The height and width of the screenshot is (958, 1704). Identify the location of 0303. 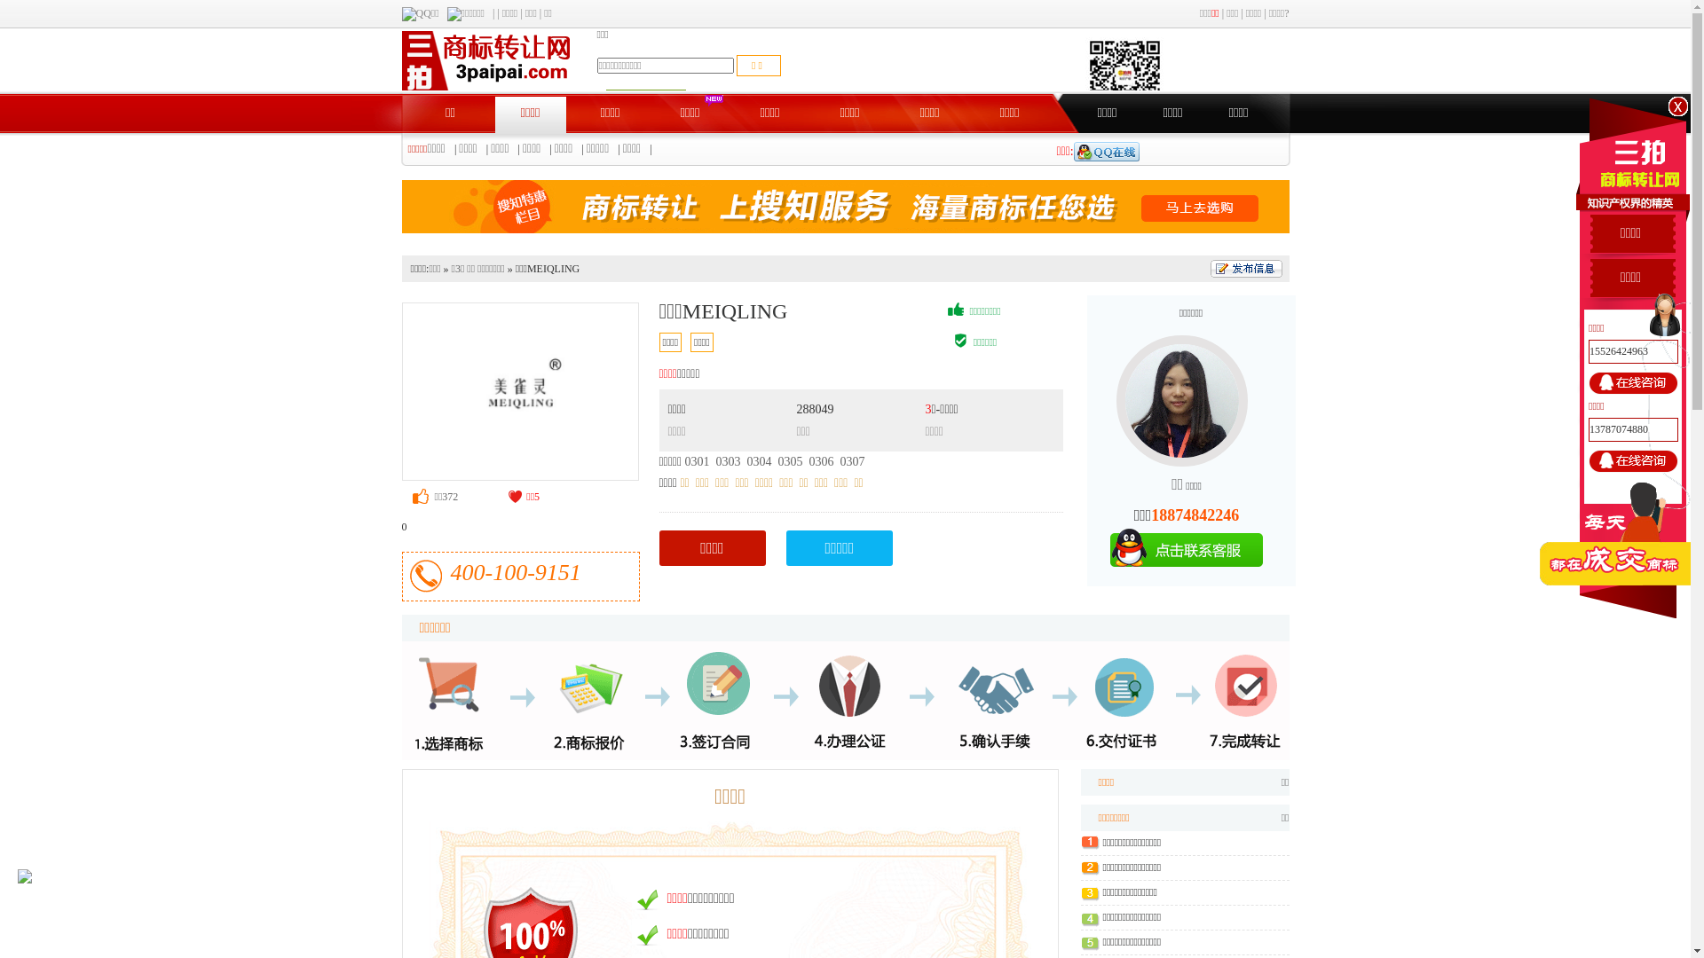
(729, 461).